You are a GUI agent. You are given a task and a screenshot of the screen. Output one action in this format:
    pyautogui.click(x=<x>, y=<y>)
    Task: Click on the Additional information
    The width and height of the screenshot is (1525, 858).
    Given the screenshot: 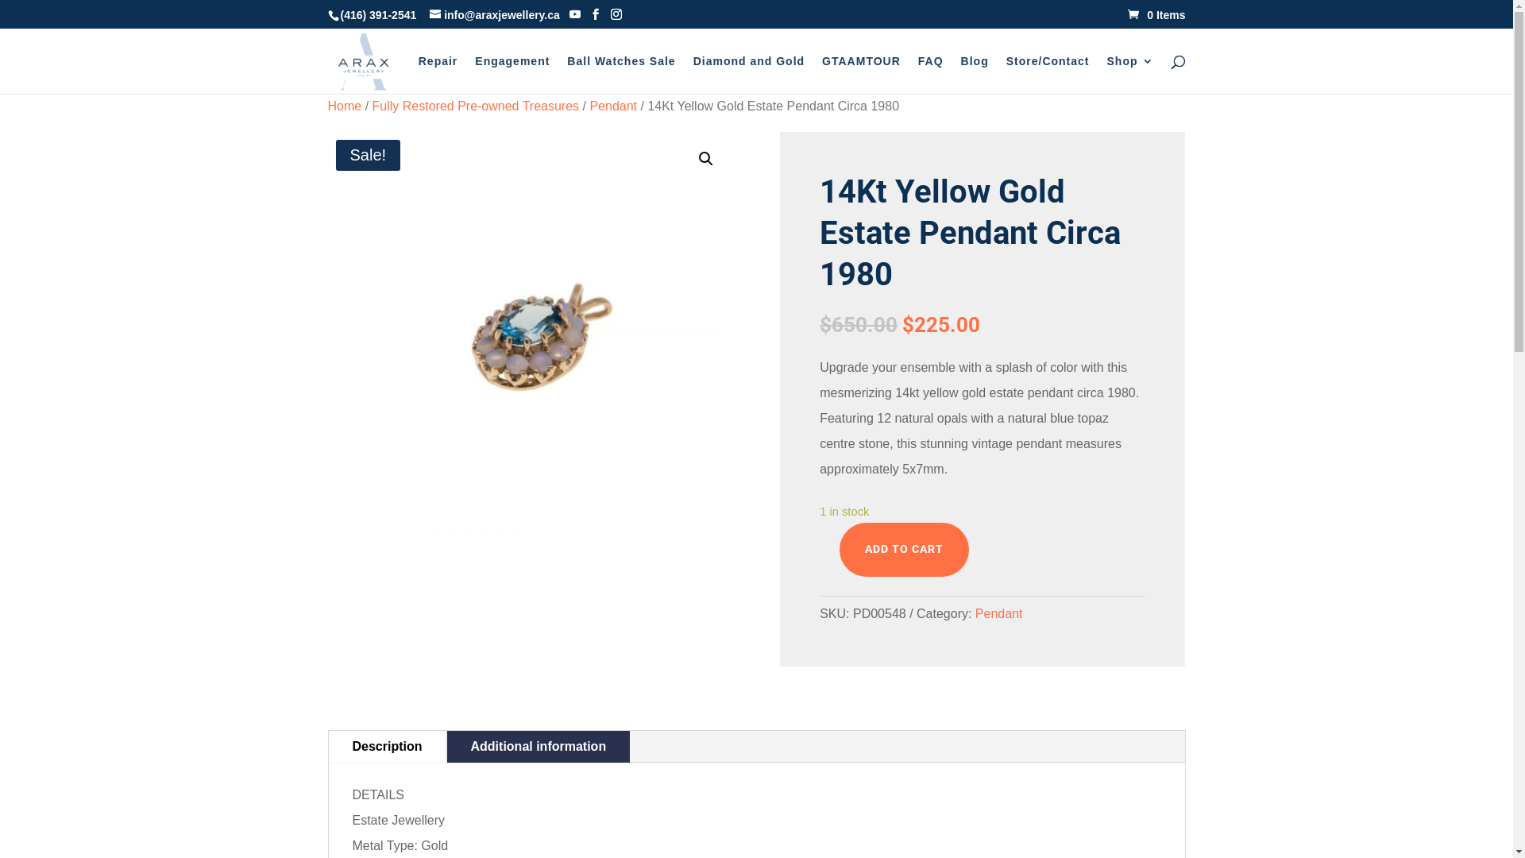 What is the action you would take?
    pyautogui.click(x=539, y=747)
    